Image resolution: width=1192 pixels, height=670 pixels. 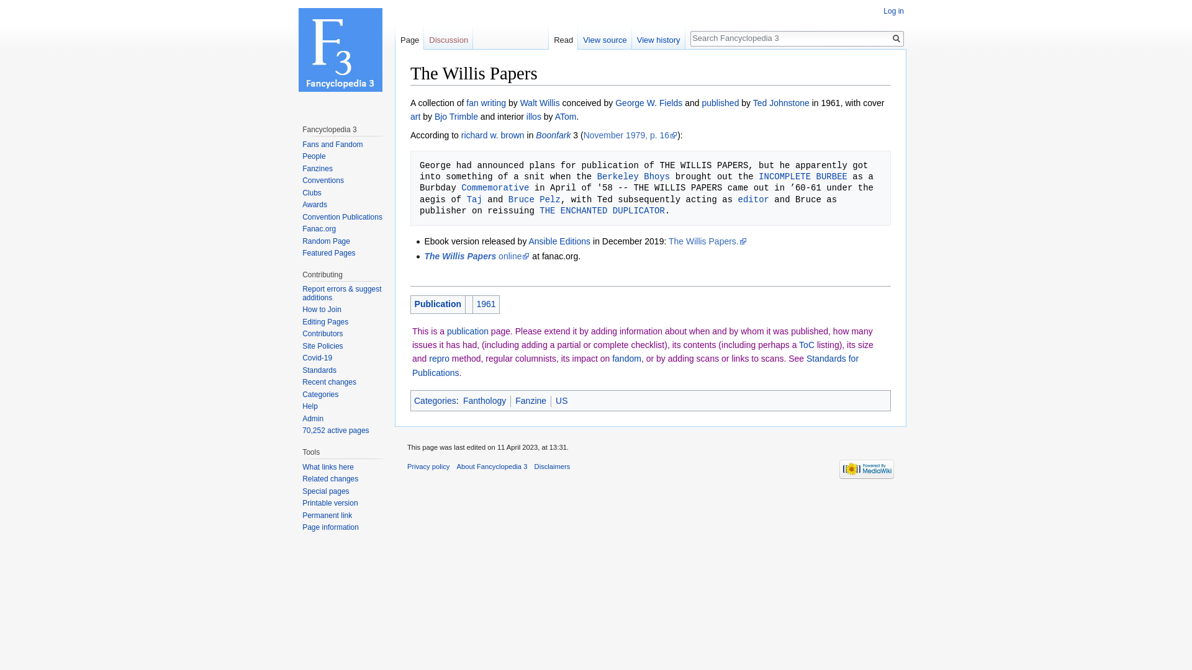 I want to click on Boonfark, so click(x=553, y=135).